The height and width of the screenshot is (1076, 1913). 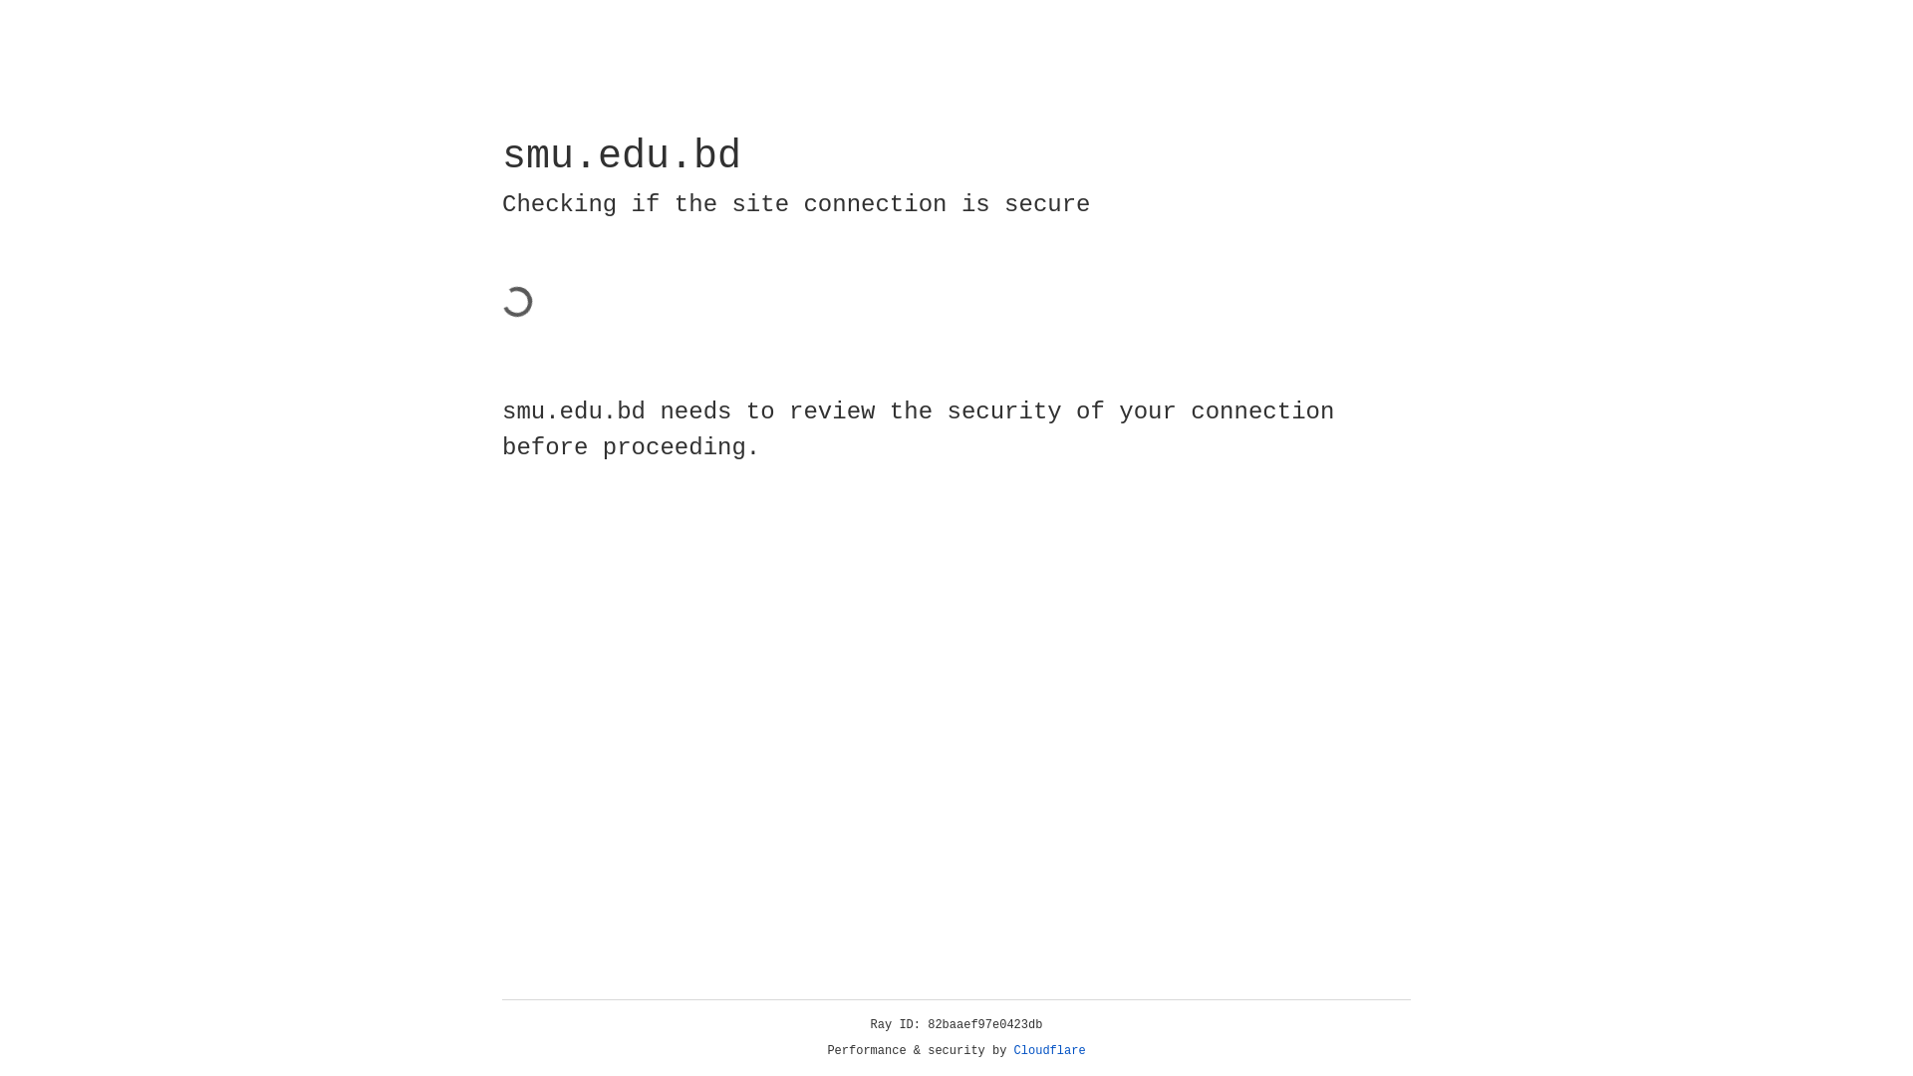 I want to click on Cloudflare, so click(x=1050, y=1051).